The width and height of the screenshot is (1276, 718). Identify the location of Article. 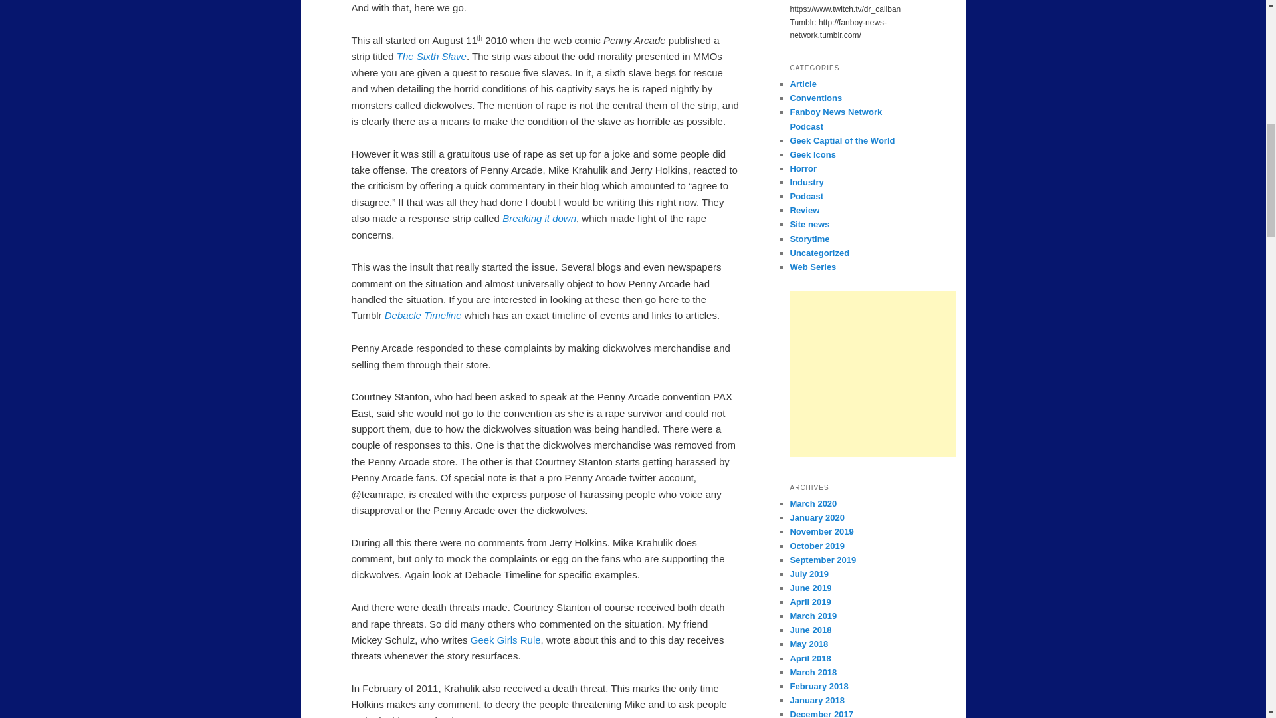
(803, 84).